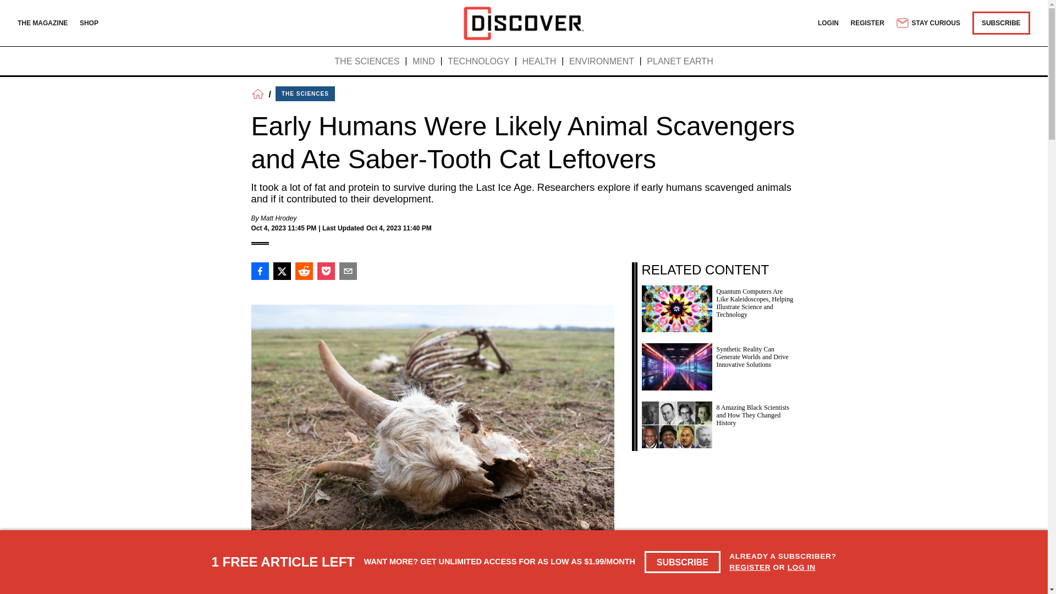 The width and height of the screenshot is (1056, 594). I want to click on HEALTH, so click(539, 62).